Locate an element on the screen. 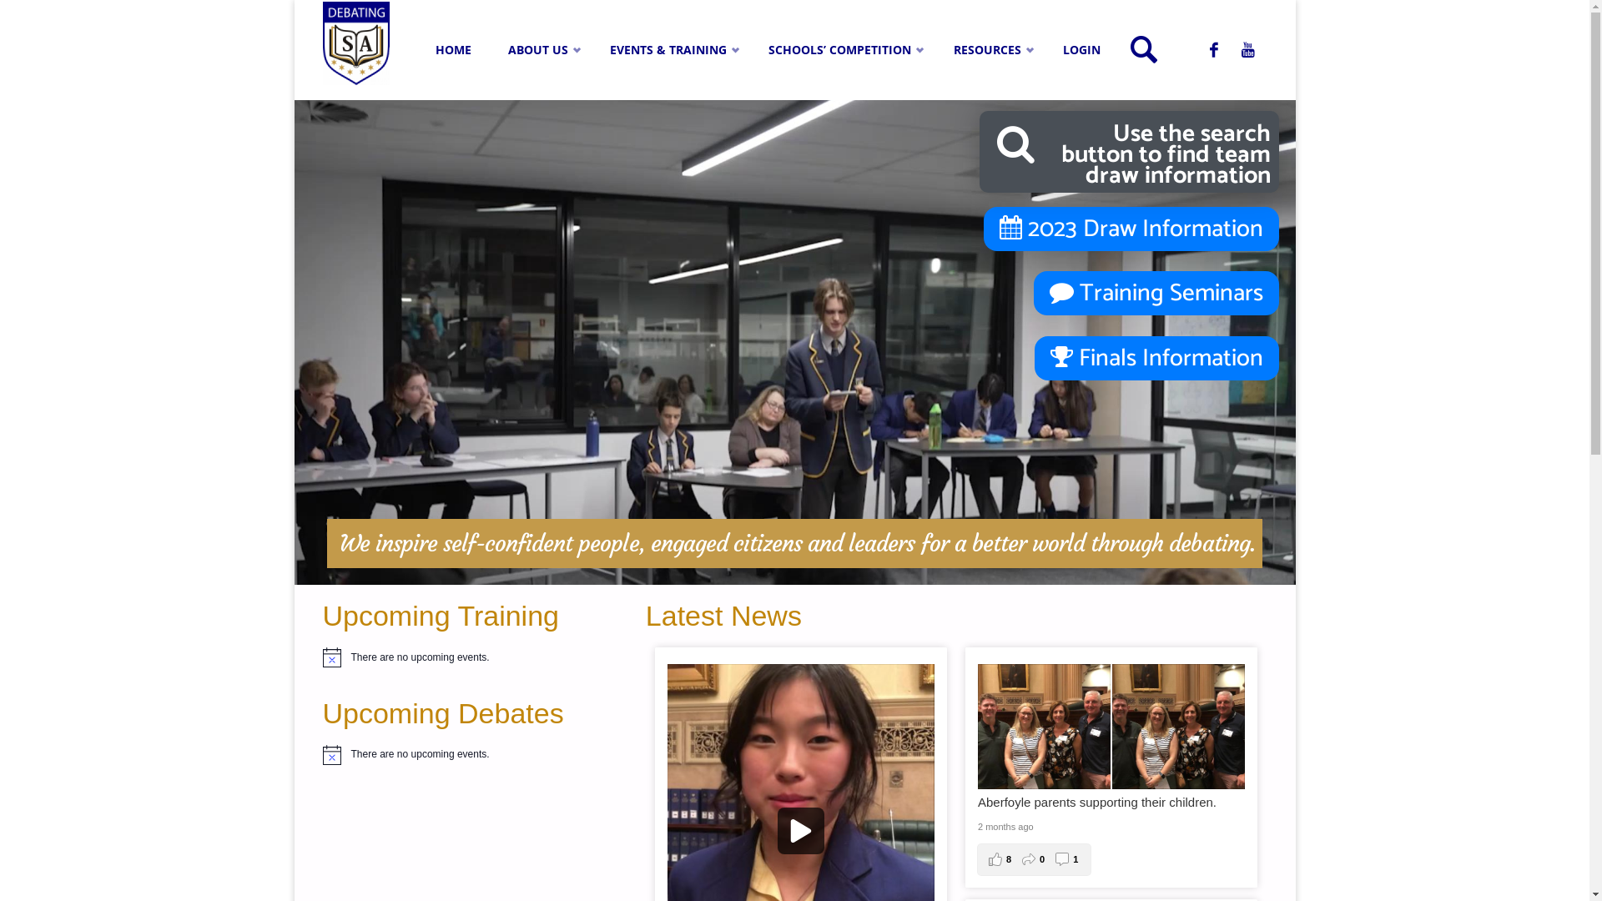 This screenshot has height=901, width=1602. ABOUT US is located at coordinates (541, 50).